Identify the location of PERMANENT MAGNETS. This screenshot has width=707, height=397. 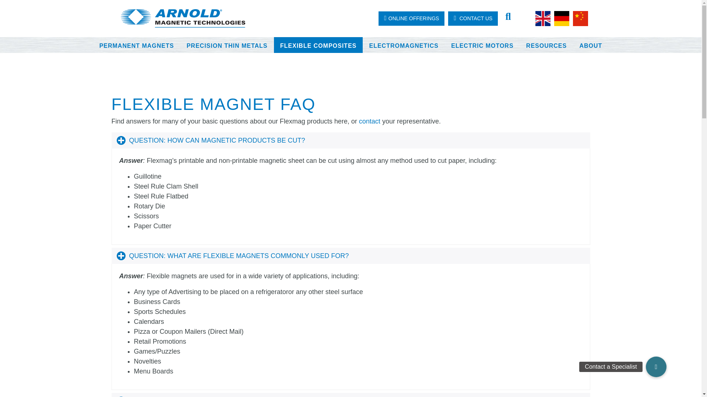
(136, 46).